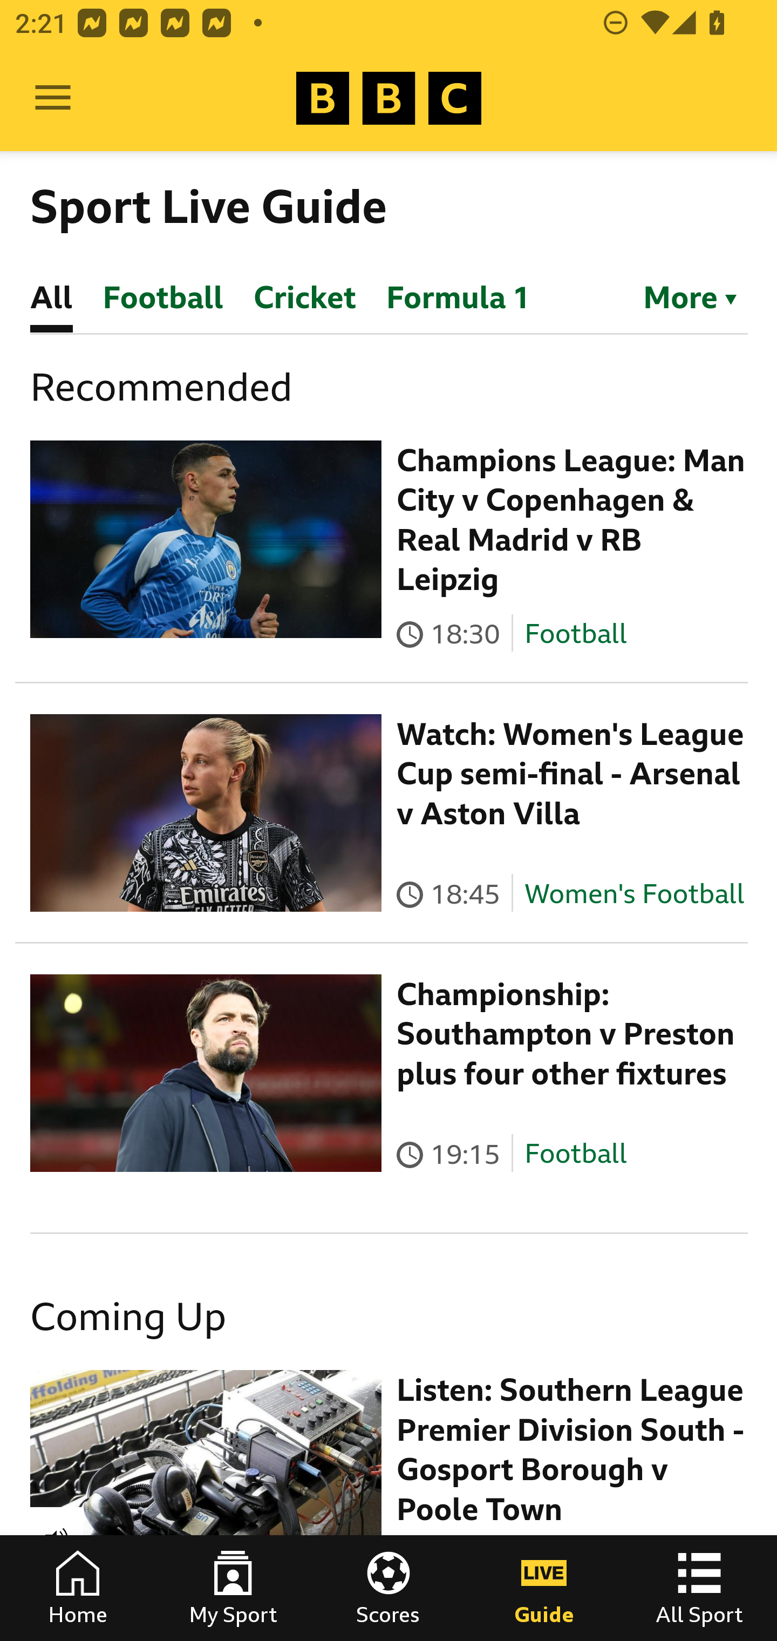 This screenshot has width=777, height=1641. I want to click on Women's Football, so click(635, 893).